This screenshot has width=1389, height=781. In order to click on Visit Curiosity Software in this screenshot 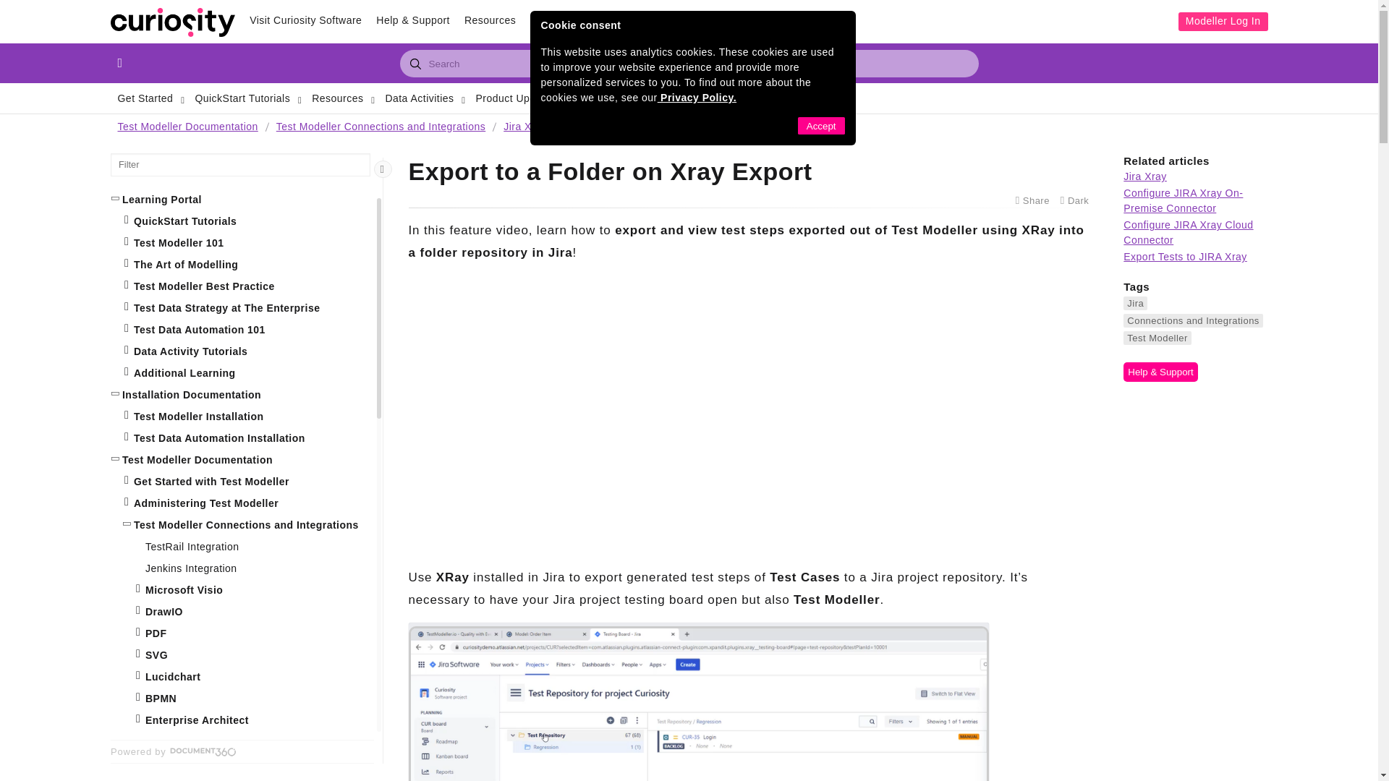, I will do `click(305, 20)`.